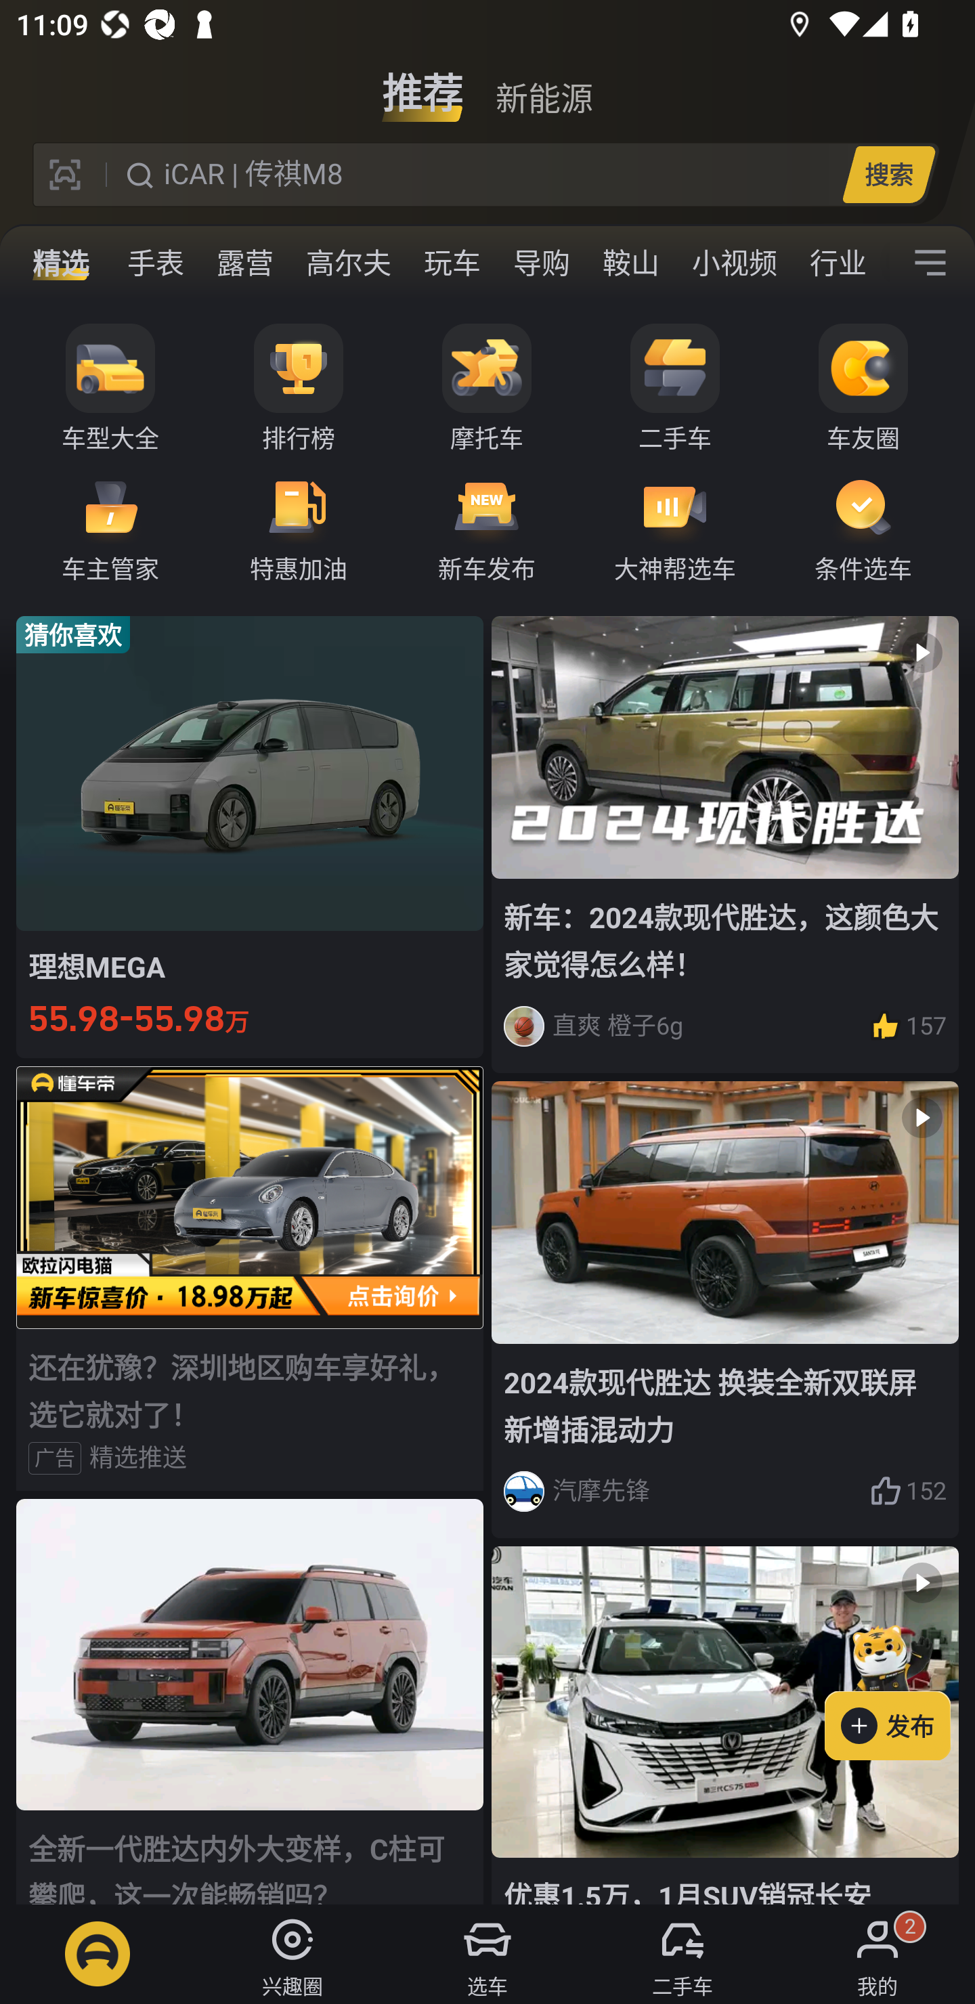 The width and height of the screenshot is (975, 2004). I want to click on 搜索, so click(888, 174).